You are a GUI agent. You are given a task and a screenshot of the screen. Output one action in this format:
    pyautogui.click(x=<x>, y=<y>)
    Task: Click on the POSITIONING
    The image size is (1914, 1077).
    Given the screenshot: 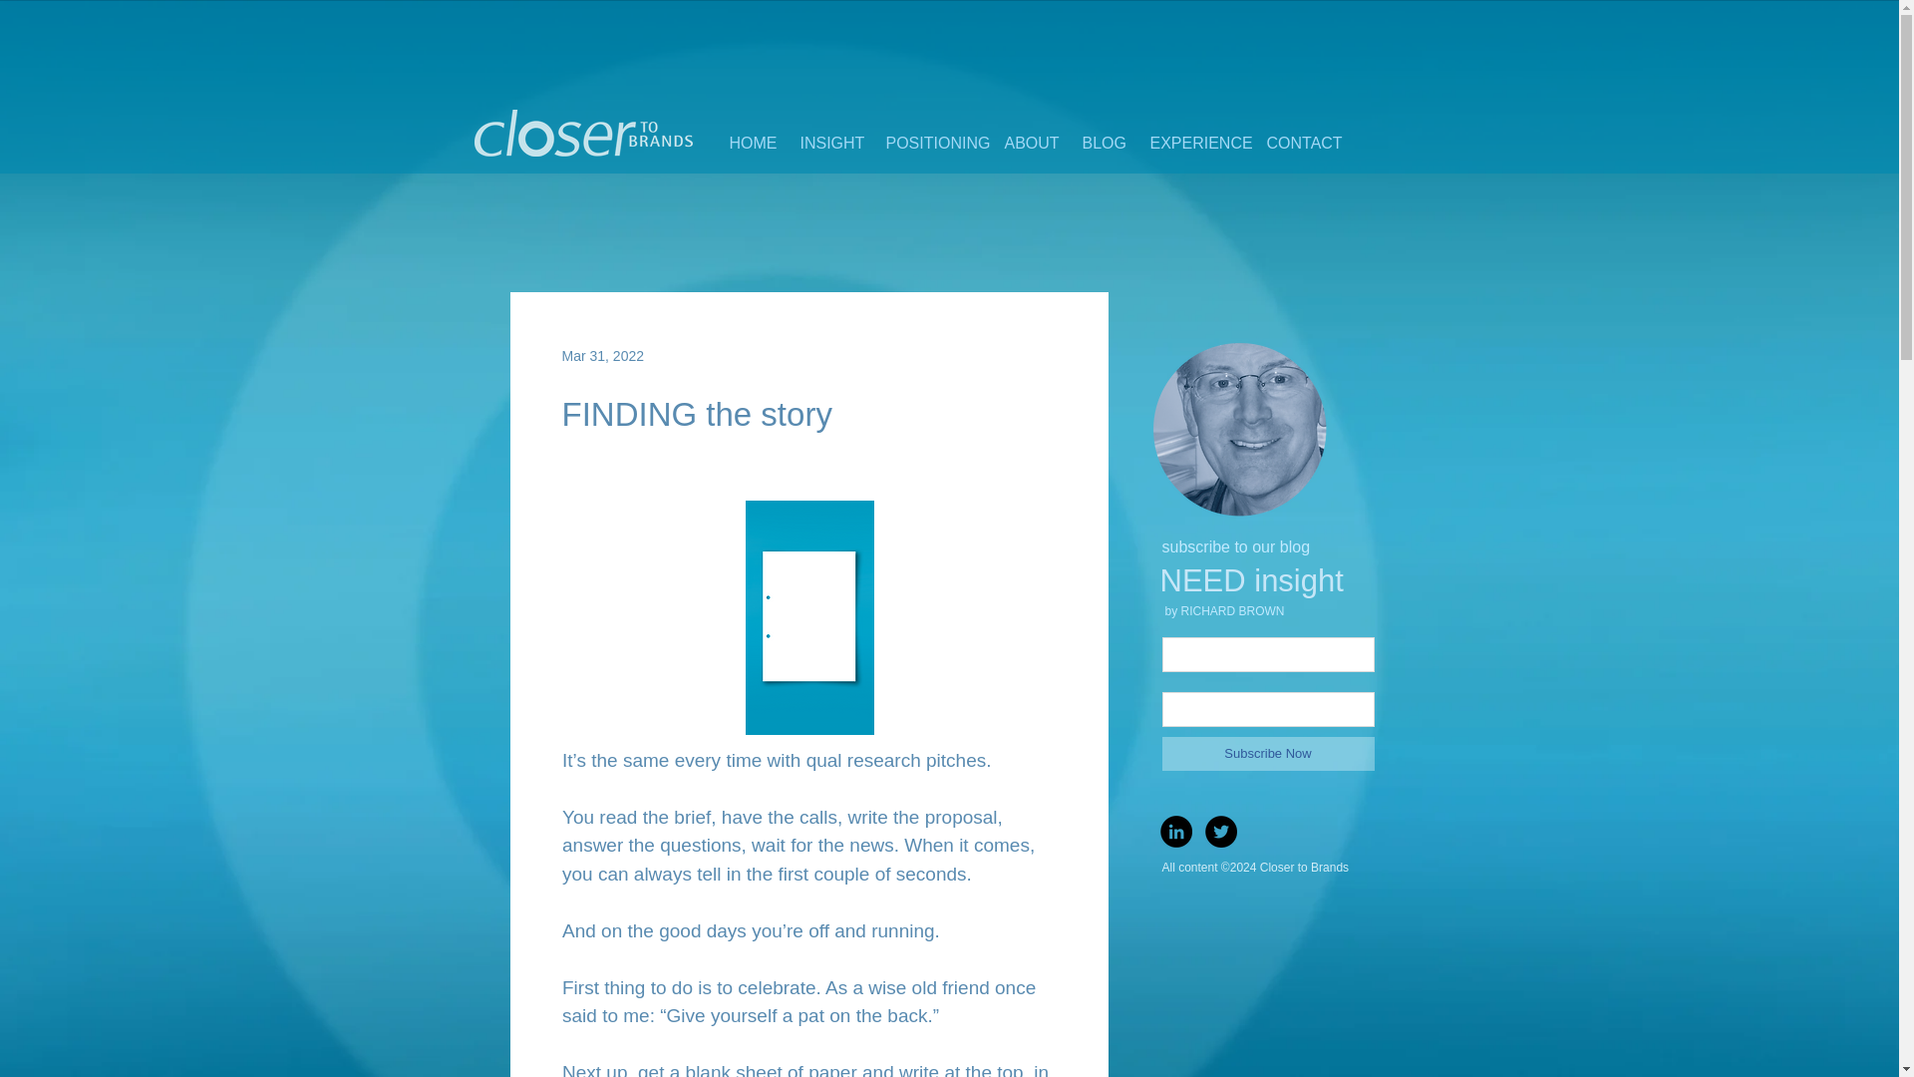 What is the action you would take?
    pyautogui.click(x=929, y=142)
    